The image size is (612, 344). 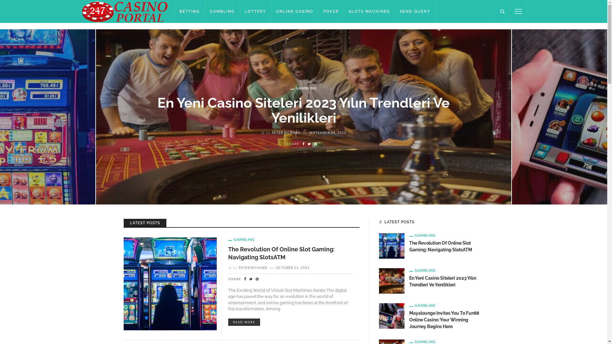 I want to click on The Revolution Of Online Slot Gaming: Navigating SlotsATM, so click(x=281, y=253).